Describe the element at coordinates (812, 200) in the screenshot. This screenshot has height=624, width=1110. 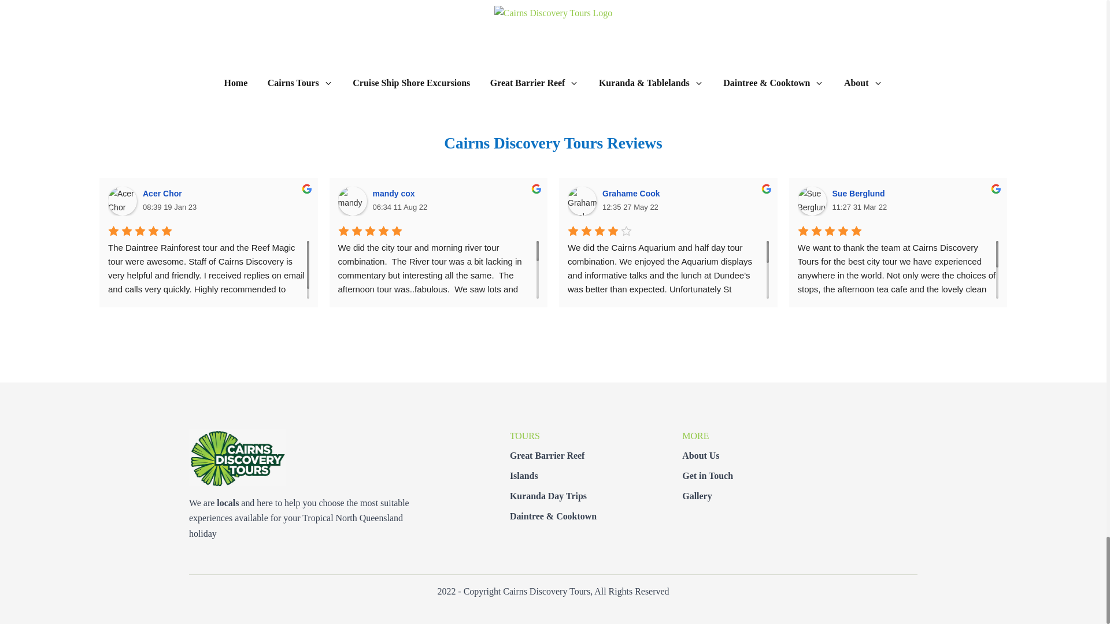
I see `Sue Berglund` at that location.